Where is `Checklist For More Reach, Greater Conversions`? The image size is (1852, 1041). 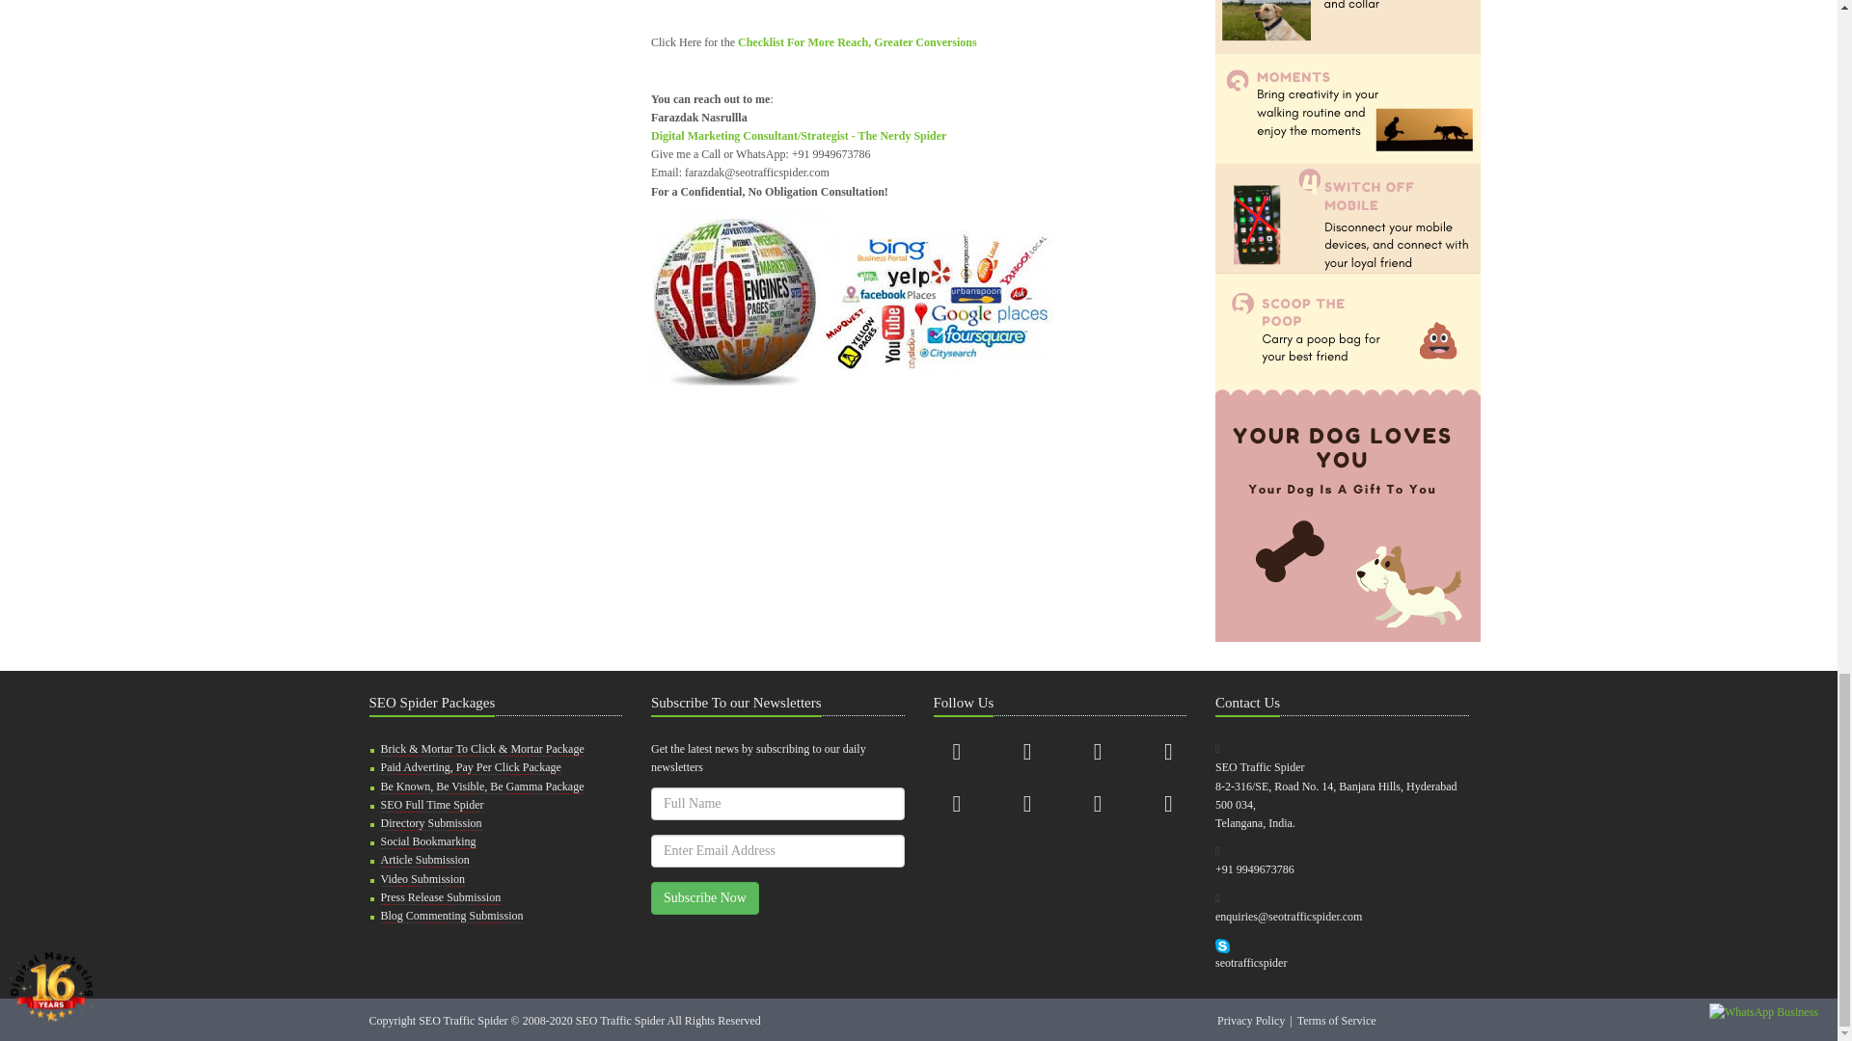
Checklist For More Reach, Greater Conversions is located at coordinates (857, 41).